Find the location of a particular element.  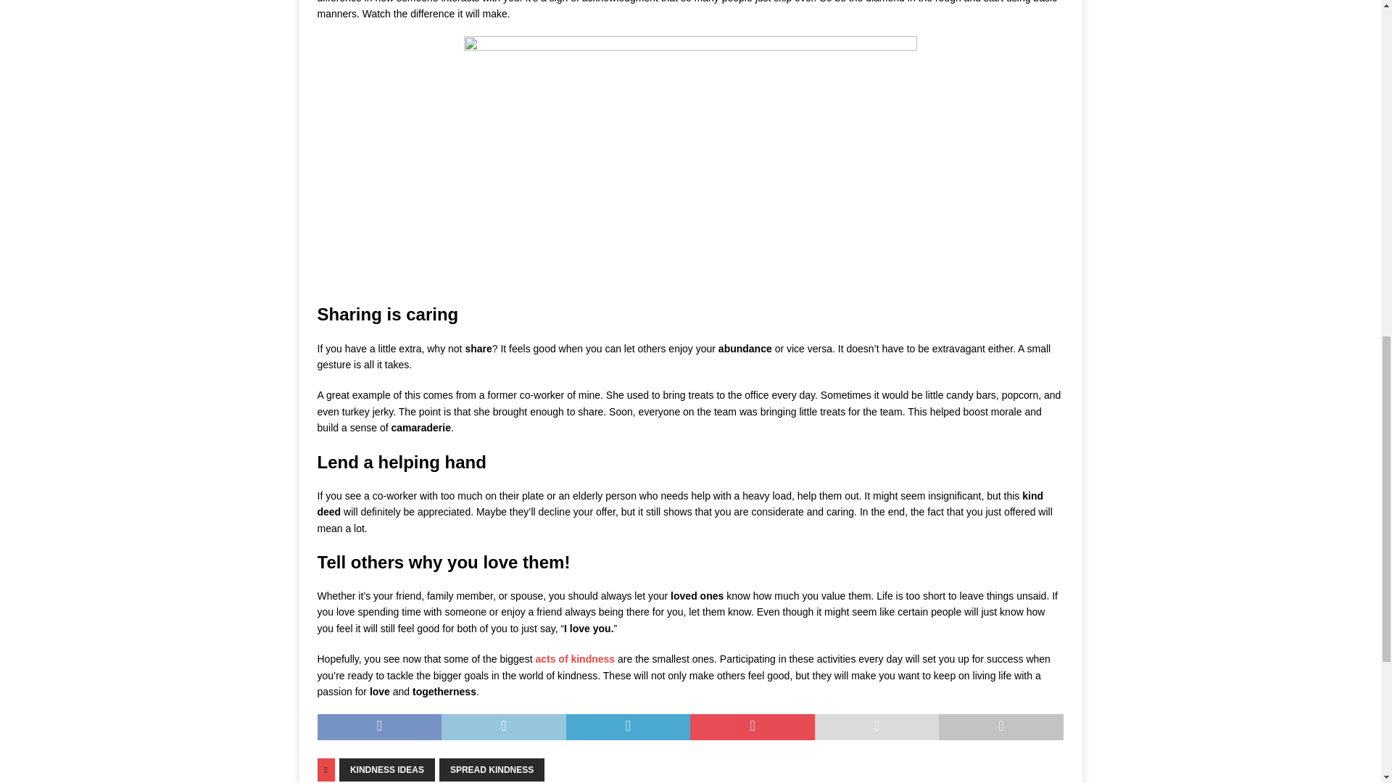

SPREAD KINDNESS is located at coordinates (492, 770).